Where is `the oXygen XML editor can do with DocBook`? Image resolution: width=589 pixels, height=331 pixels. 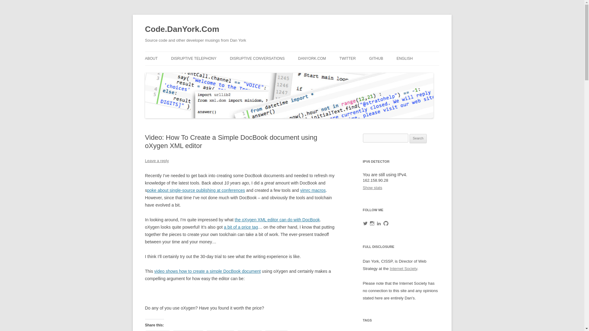
the oXygen XML editor can do with DocBook is located at coordinates (277, 219).